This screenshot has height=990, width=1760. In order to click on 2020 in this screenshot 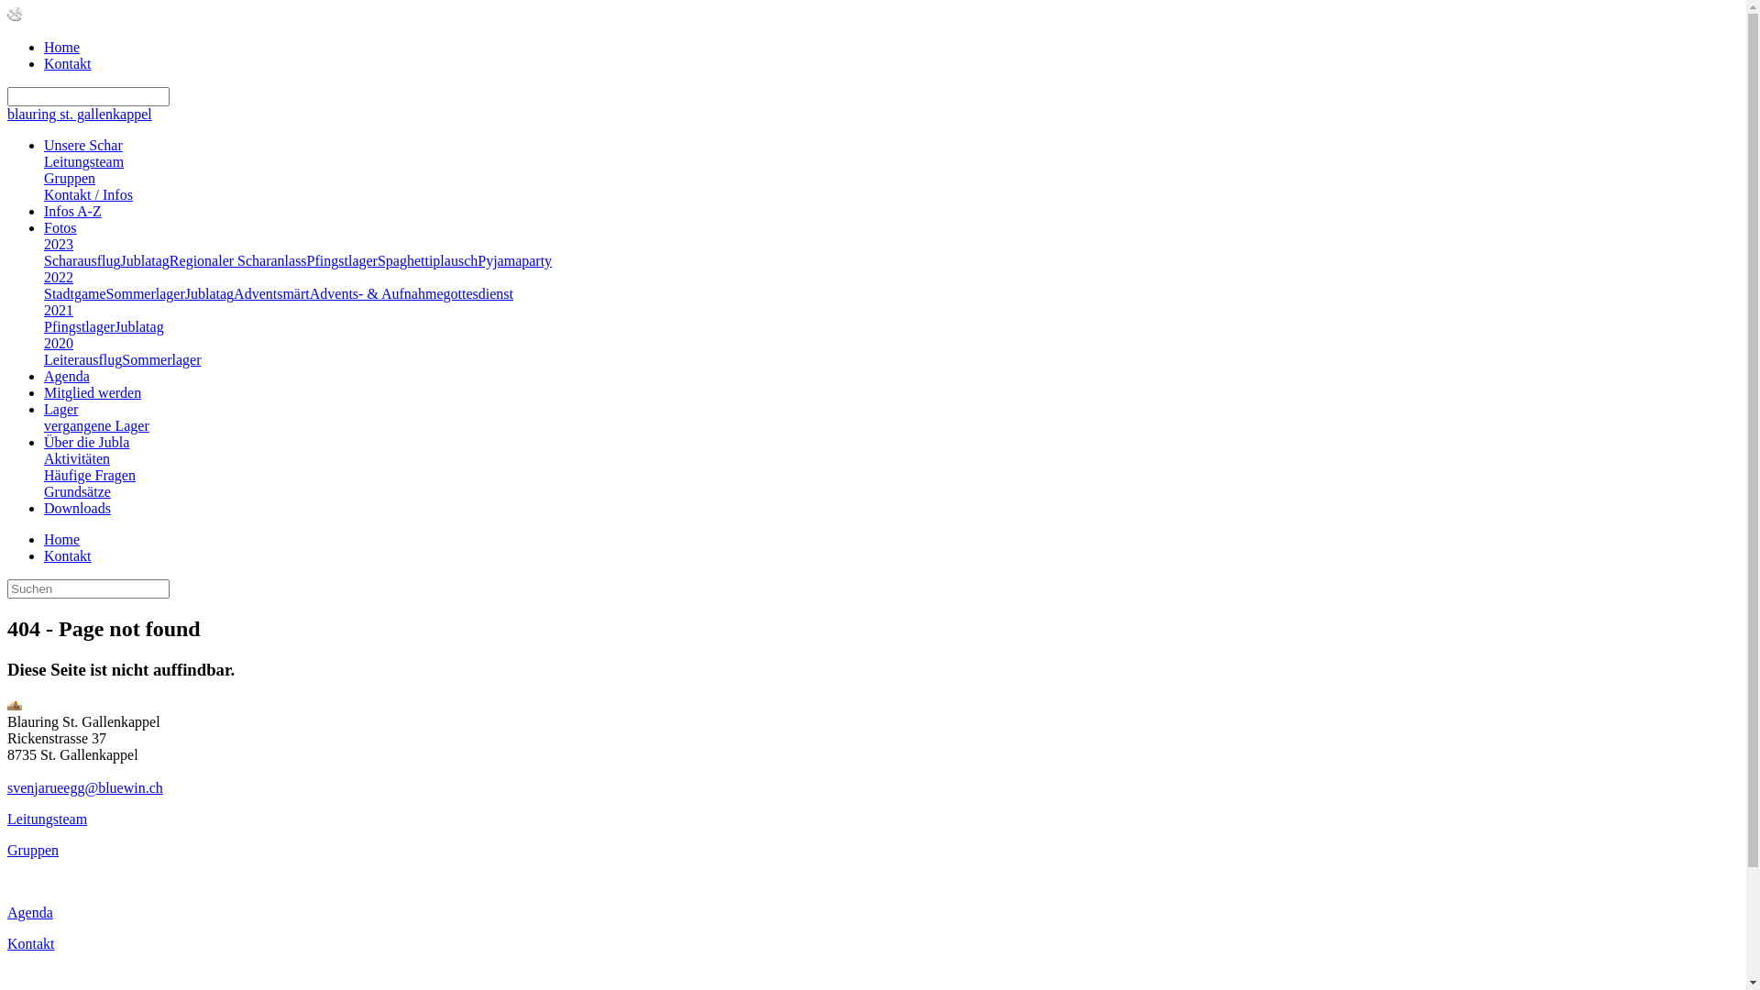, I will do `click(59, 343)`.